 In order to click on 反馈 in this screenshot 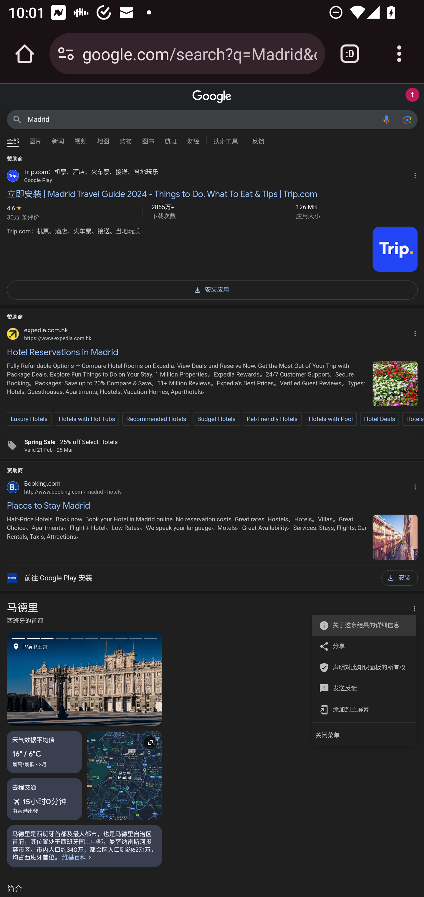, I will do `click(258, 140)`.